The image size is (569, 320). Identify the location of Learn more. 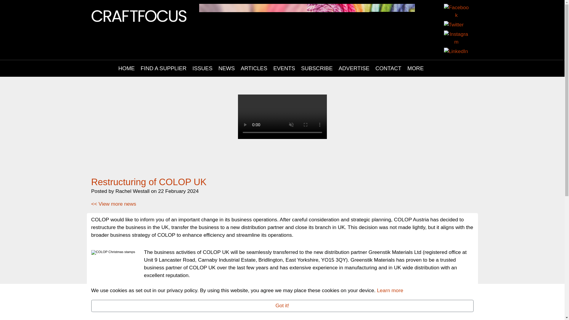
(390, 290).